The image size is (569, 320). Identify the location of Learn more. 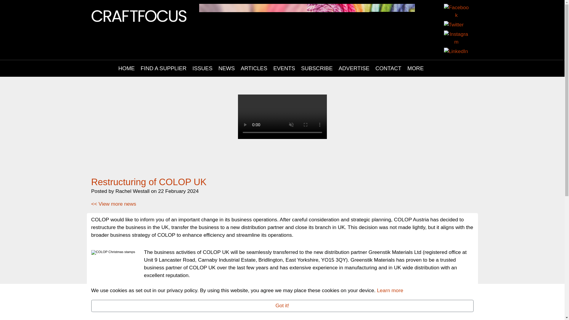
(390, 290).